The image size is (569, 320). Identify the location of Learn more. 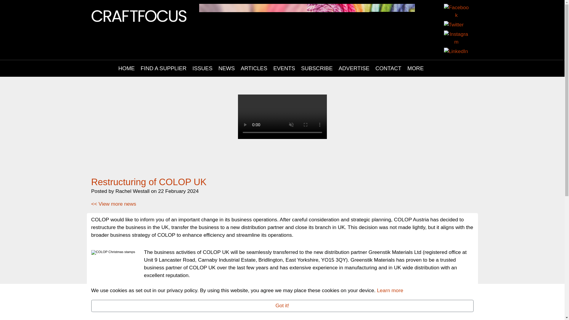
(390, 290).